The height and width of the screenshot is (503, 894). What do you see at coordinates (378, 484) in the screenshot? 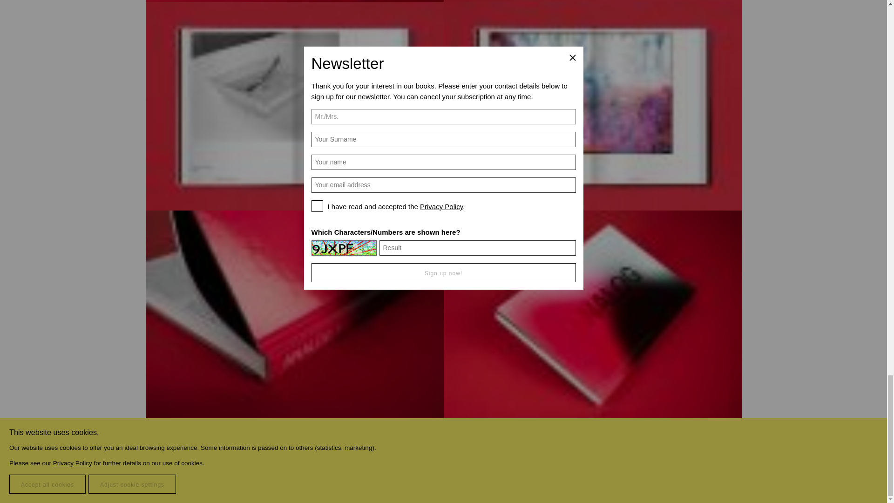
I see `Verlag Kettler: Legal Notice` at bounding box center [378, 484].